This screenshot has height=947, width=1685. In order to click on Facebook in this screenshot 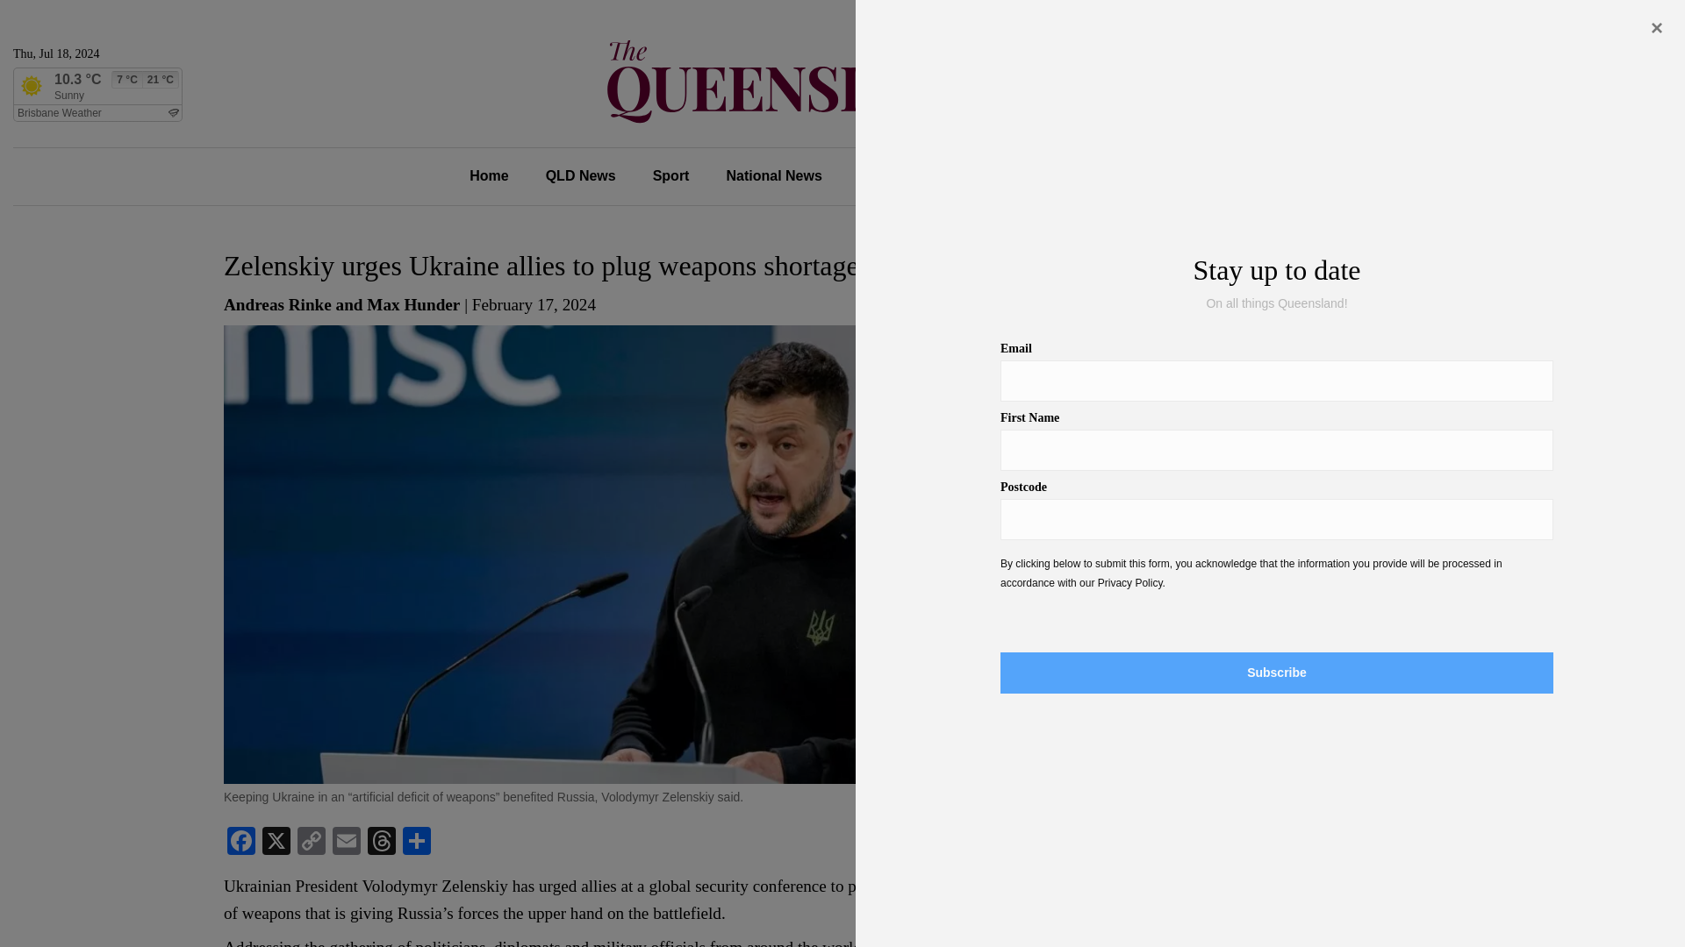, I will do `click(241, 842)`.